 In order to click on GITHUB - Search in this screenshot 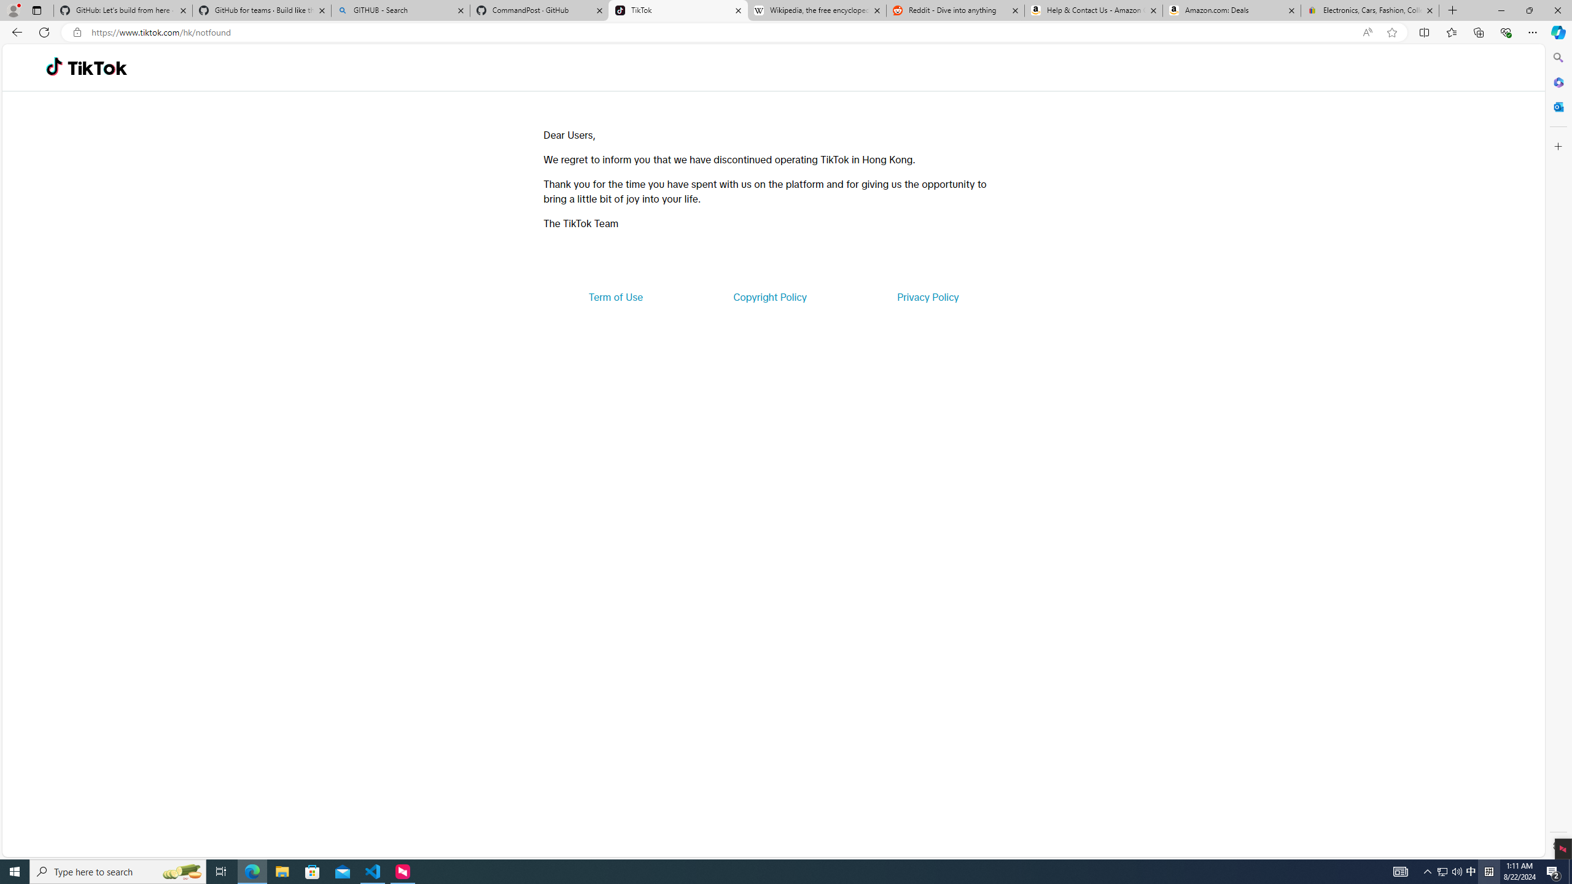, I will do `click(400, 10)`.